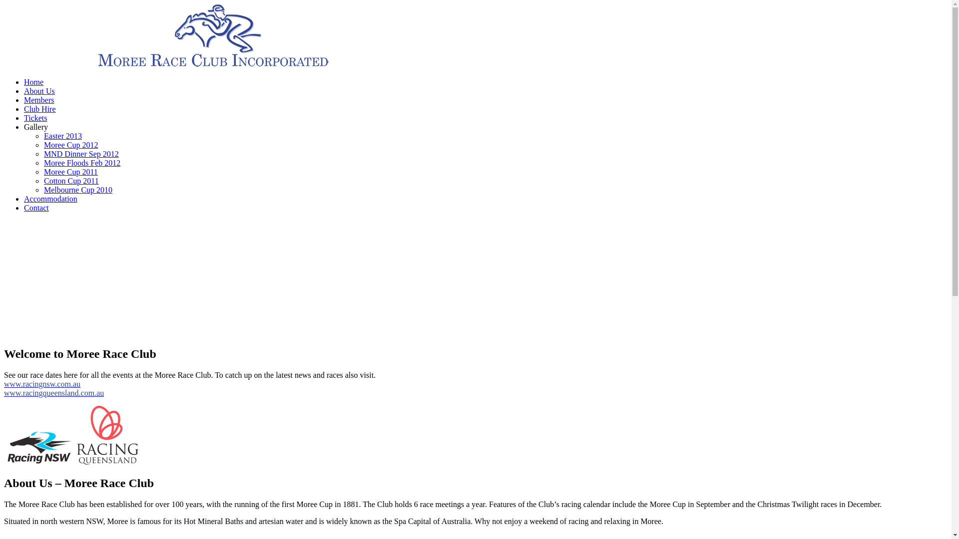 Image resolution: width=959 pixels, height=539 pixels. What do you see at coordinates (39, 446) in the screenshot?
I see `racing nsw` at bounding box center [39, 446].